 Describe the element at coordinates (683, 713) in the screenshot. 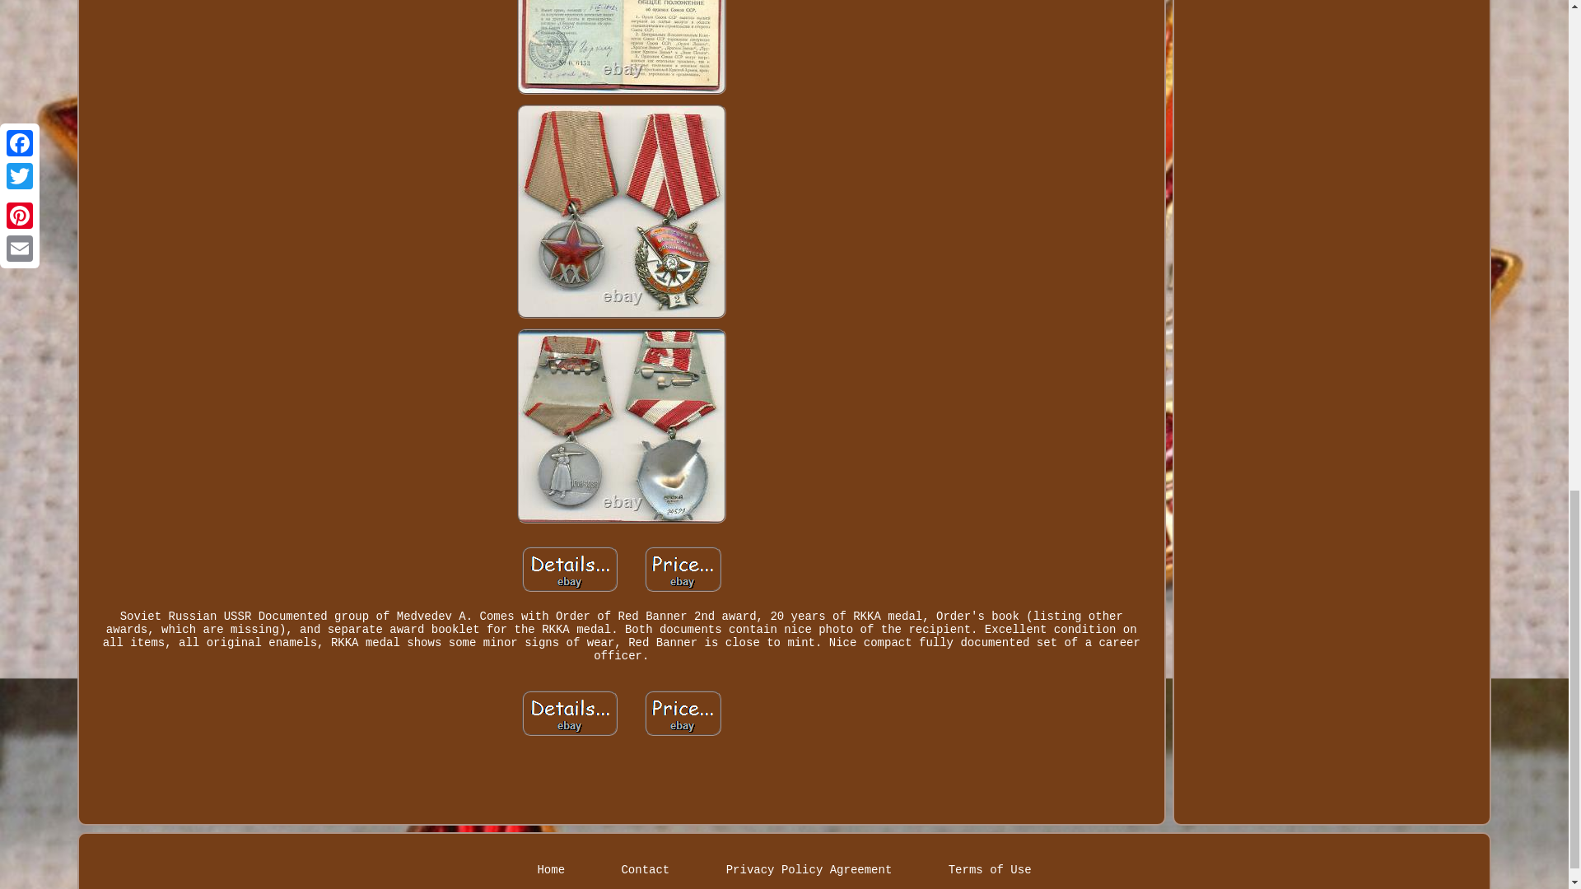

I see `Soviet Russian USSR Documented group of Medvedev A. P` at that location.